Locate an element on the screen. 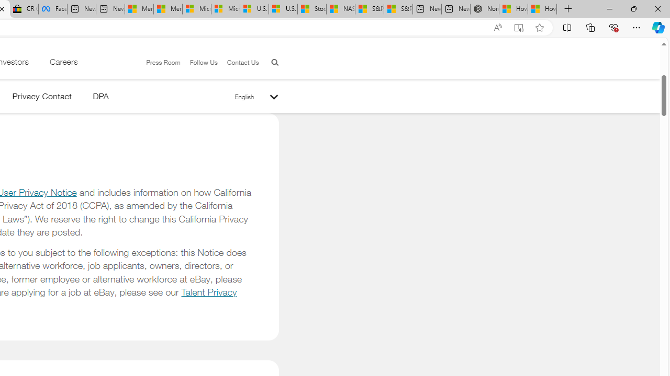 This screenshot has height=376, width=670. Privacy Contact is located at coordinates (42, 98).